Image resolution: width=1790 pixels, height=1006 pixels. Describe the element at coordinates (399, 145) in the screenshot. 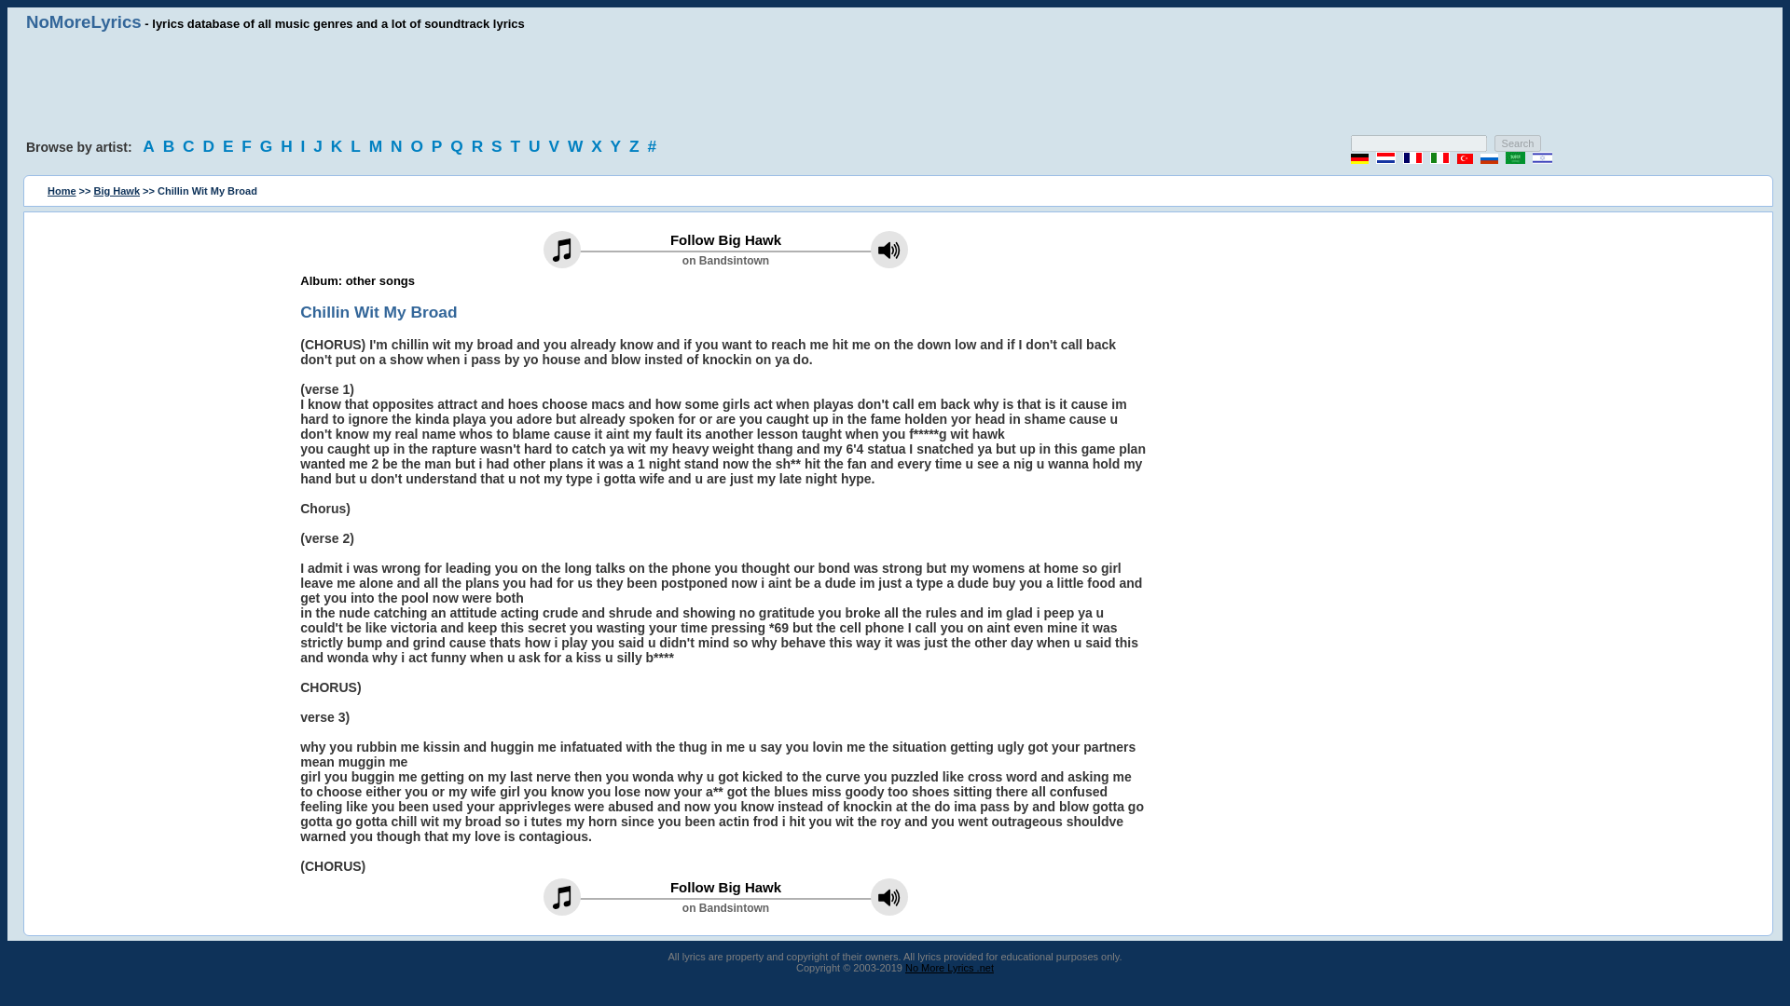

I see `N` at that location.